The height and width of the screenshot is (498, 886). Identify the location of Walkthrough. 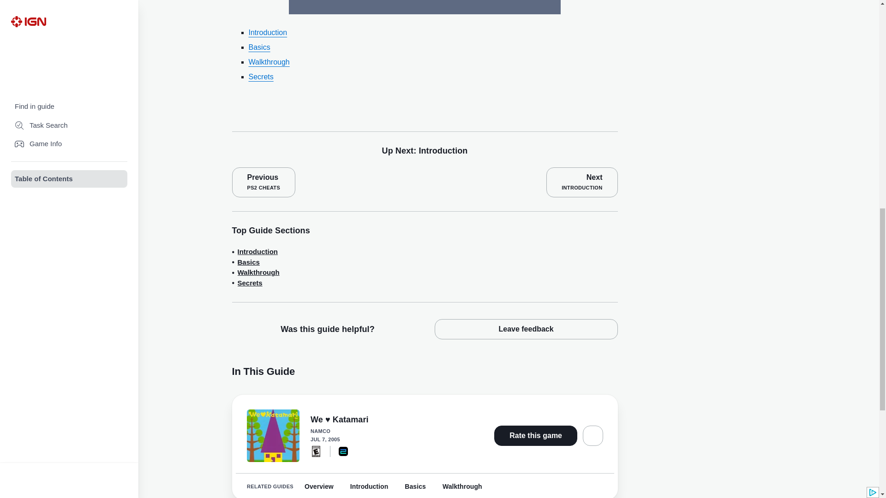
(269, 62).